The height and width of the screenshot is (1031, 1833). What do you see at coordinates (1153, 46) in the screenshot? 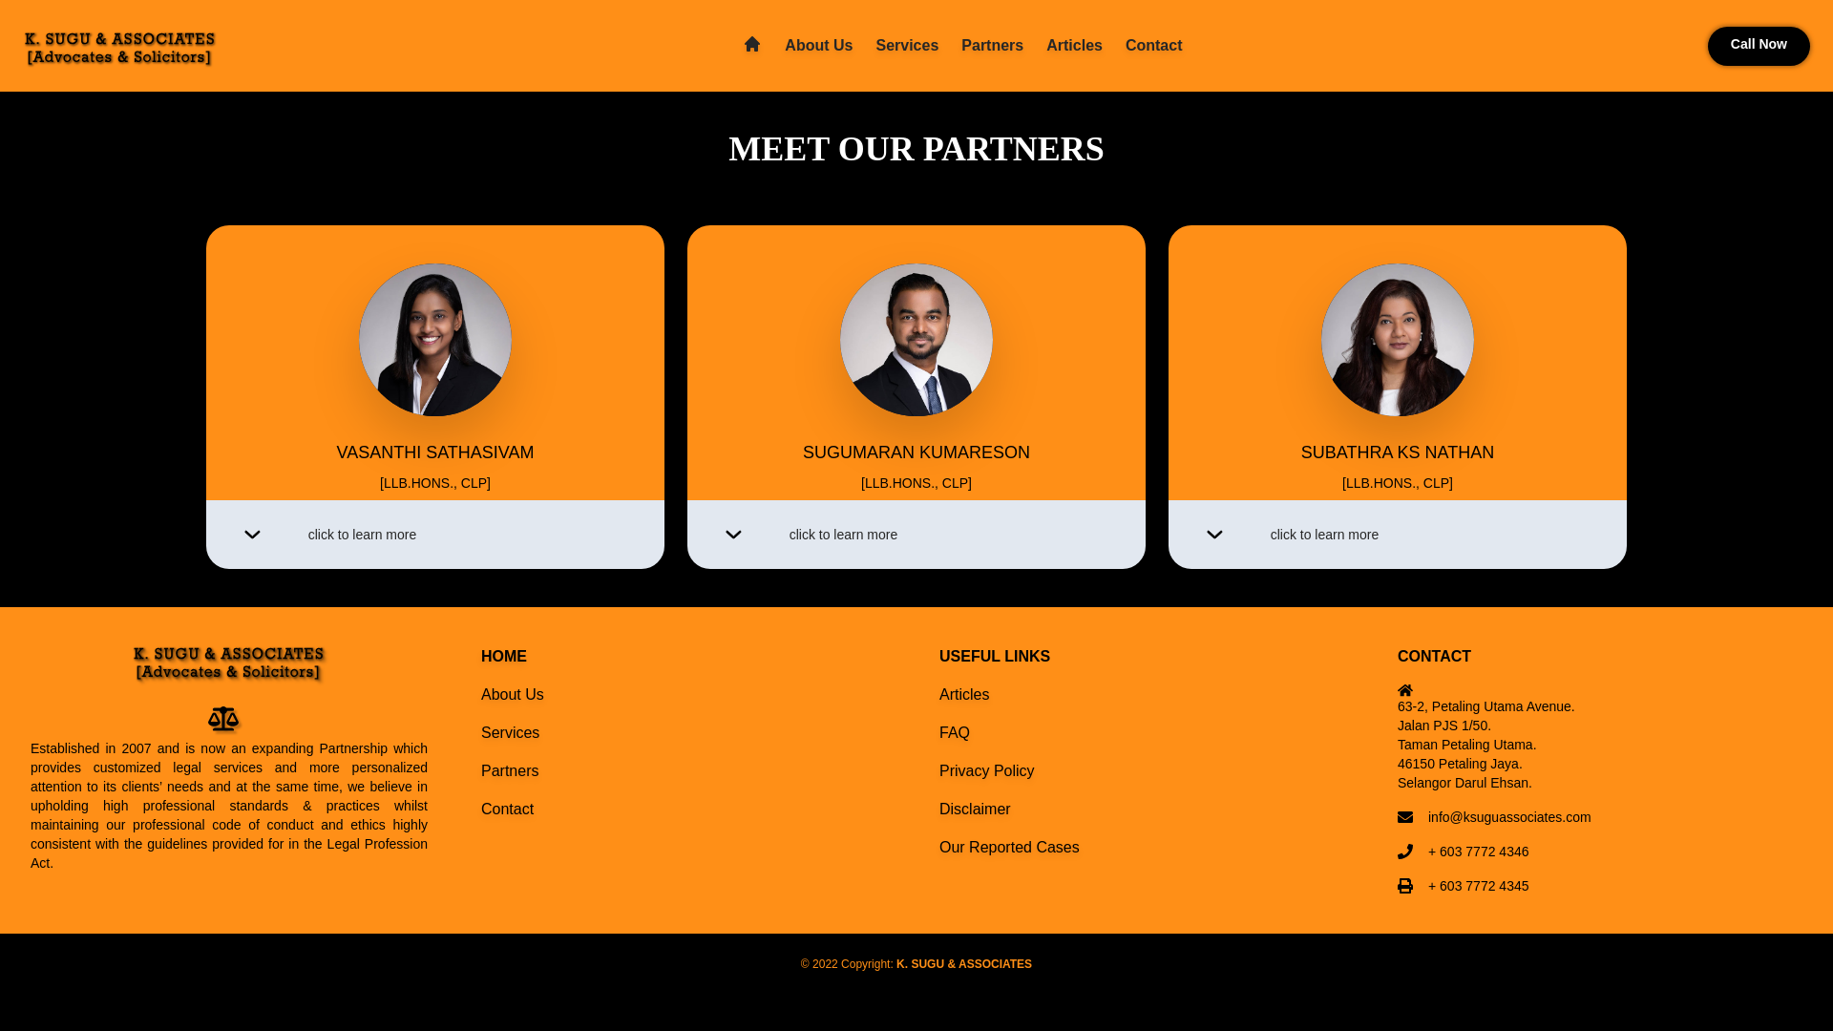
I see `Contact` at bounding box center [1153, 46].